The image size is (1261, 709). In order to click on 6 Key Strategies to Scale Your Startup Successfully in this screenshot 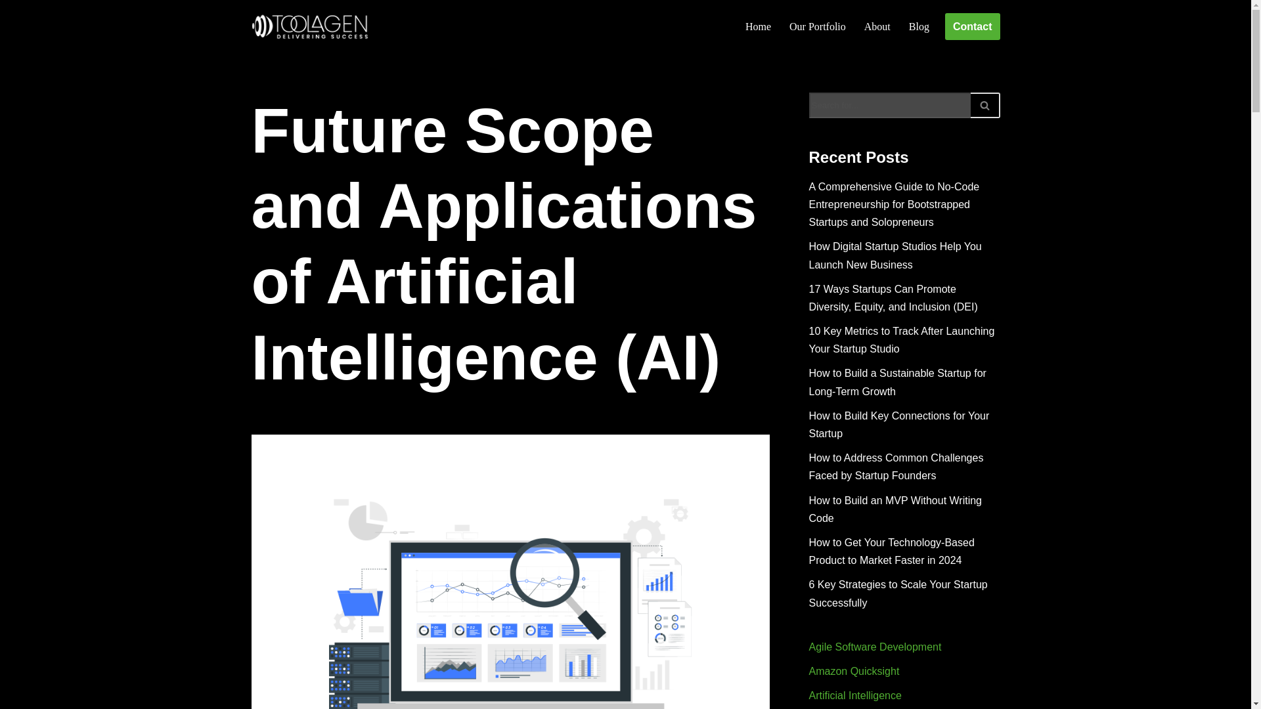, I will do `click(898, 593)`.